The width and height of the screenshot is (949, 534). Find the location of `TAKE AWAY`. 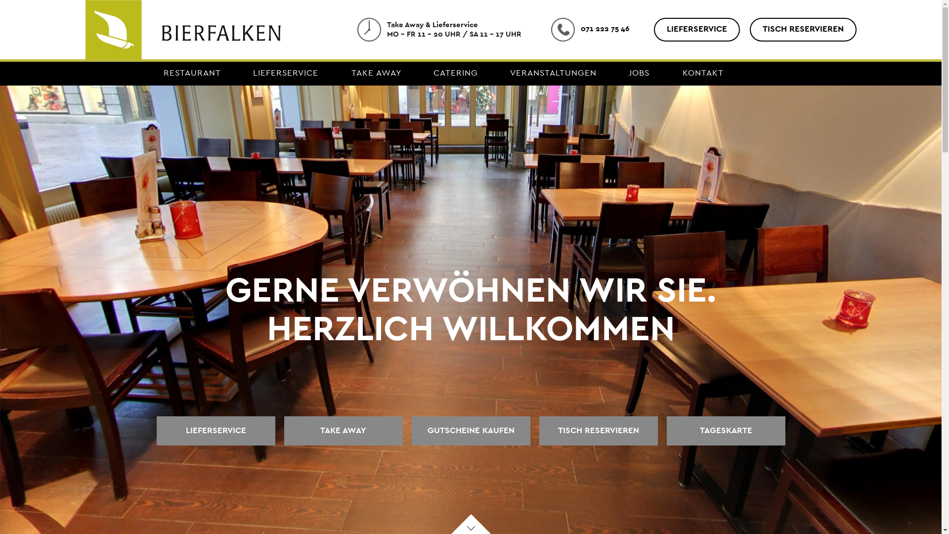

TAKE AWAY is located at coordinates (376, 74).